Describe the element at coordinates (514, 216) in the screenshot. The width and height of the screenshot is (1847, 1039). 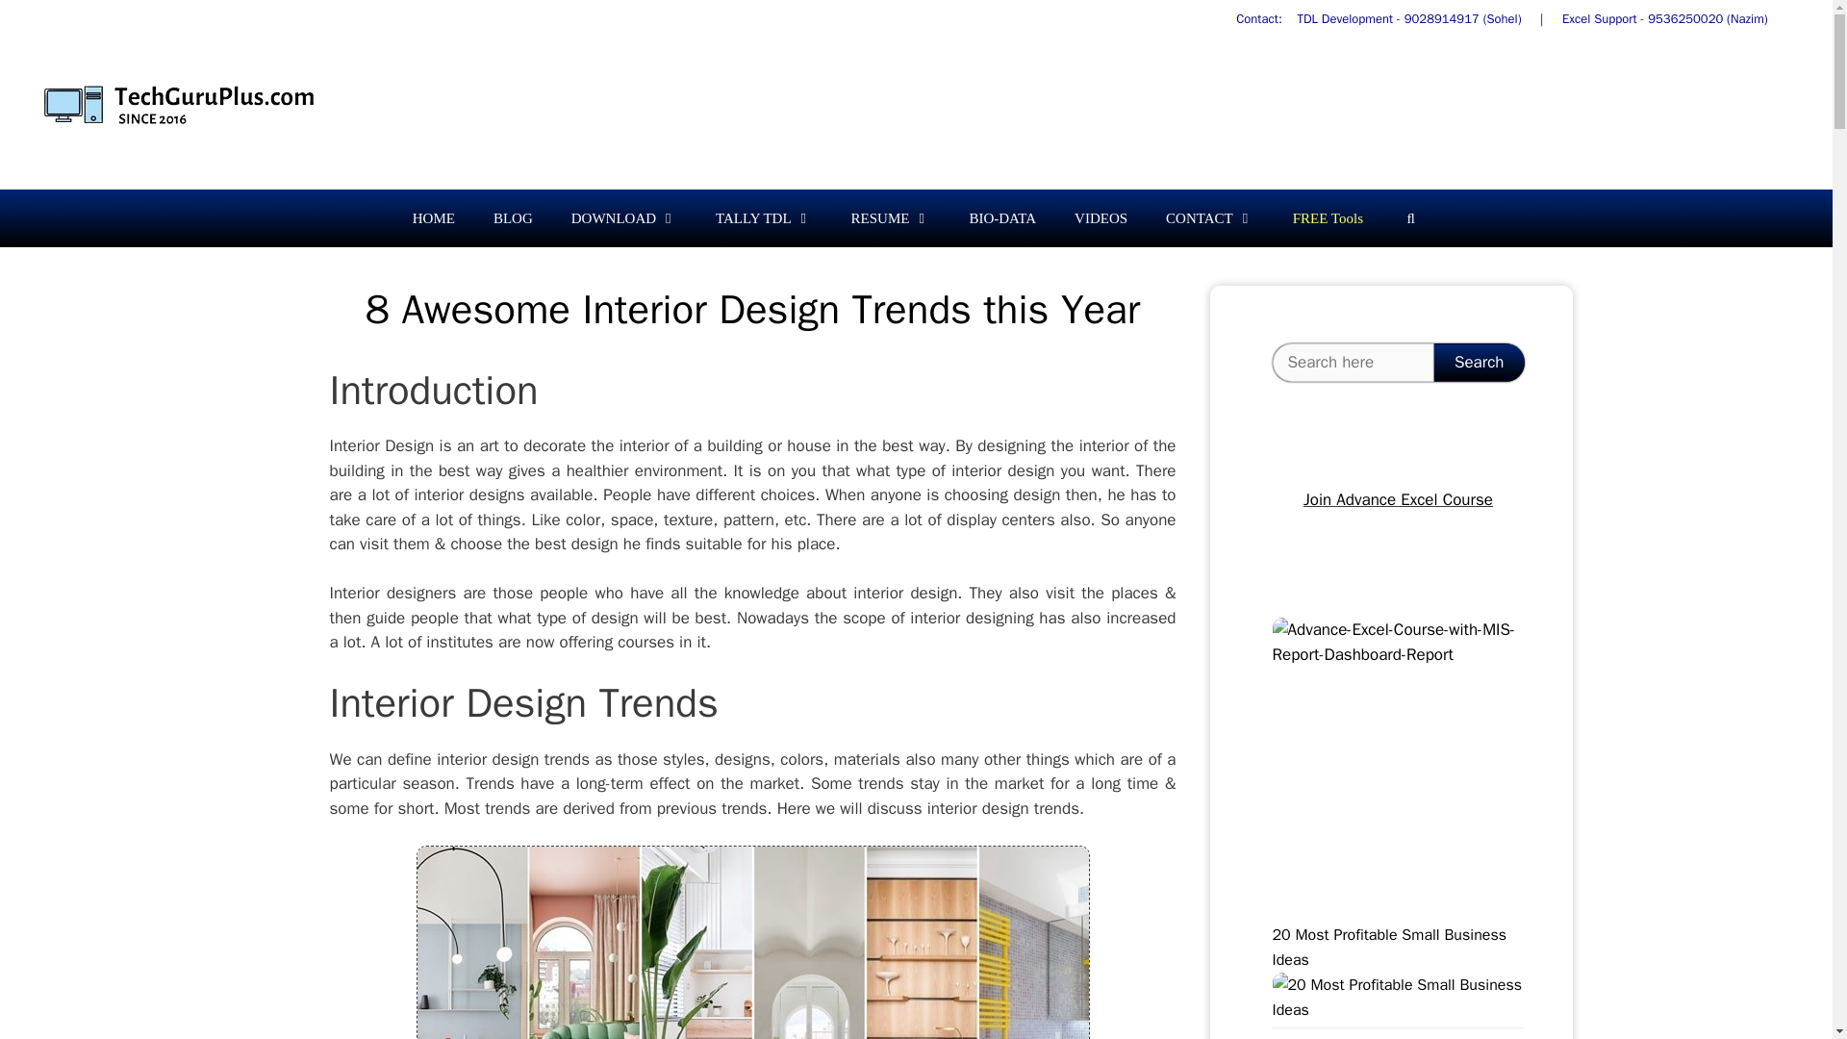
I see `BLOG` at that location.